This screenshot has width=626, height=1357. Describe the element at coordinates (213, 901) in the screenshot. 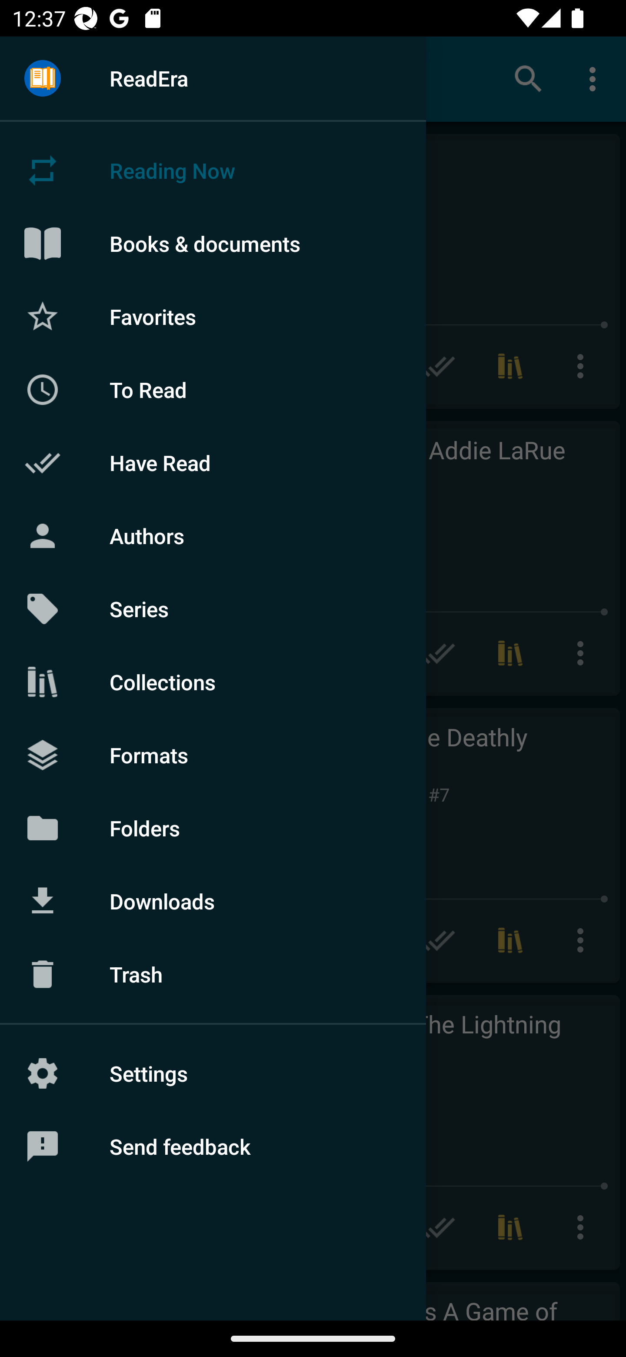

I see `Downloads` at that location.